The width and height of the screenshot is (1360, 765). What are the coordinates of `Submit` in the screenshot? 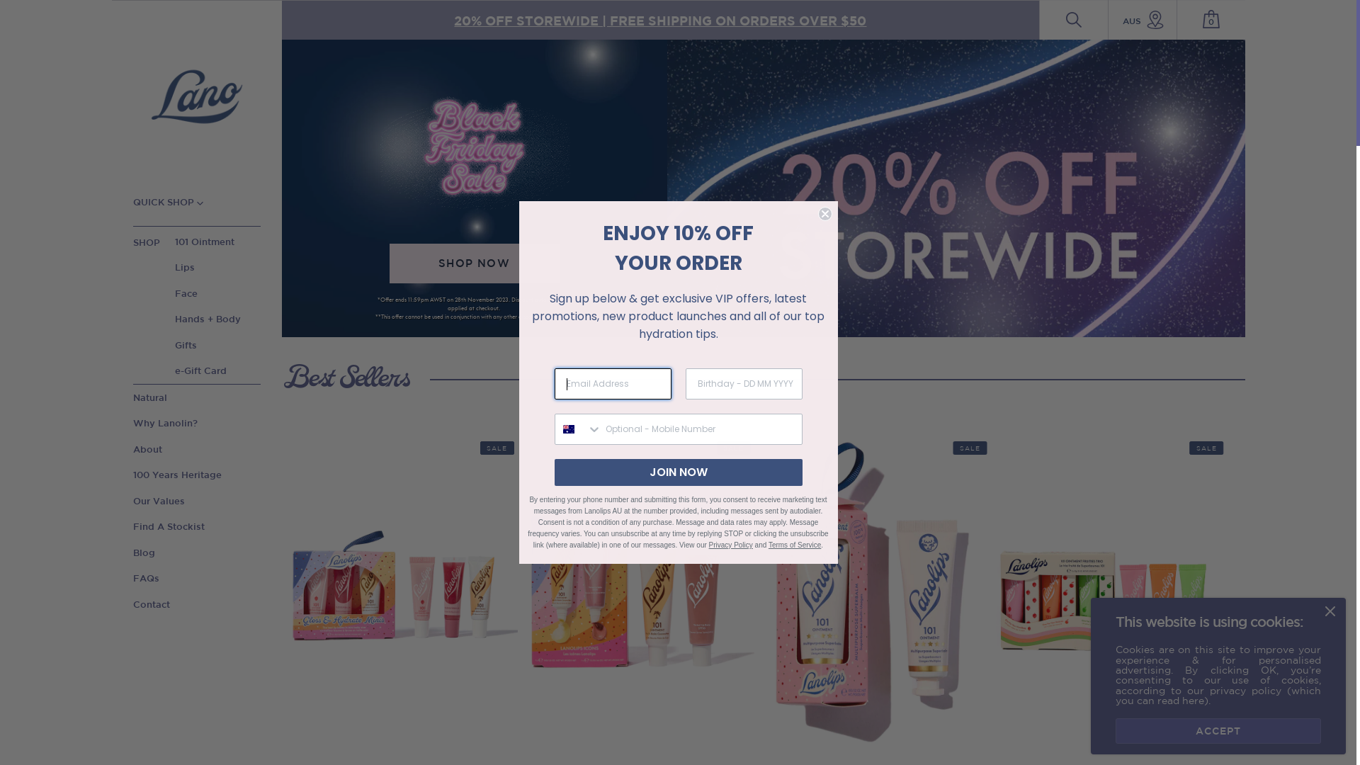 It's located at (33, 15).